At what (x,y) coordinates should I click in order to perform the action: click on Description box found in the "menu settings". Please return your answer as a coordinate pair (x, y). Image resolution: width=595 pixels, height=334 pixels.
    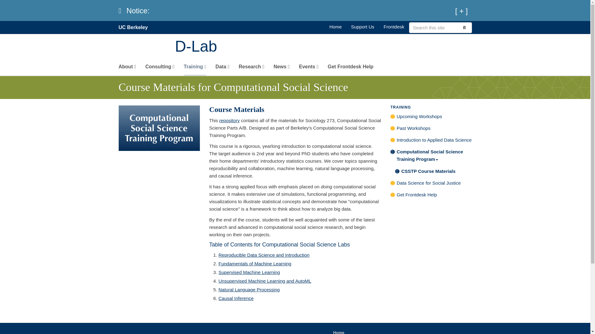
    Looking at the image, I should click on (127, 68).